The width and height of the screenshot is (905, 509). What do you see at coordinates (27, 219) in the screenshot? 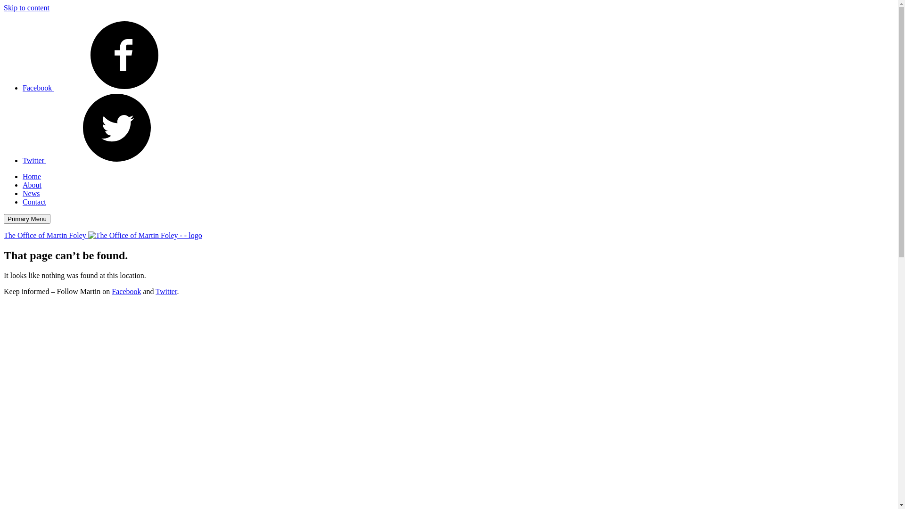
I see `Primary Menu` at bounding box center [27, 219].